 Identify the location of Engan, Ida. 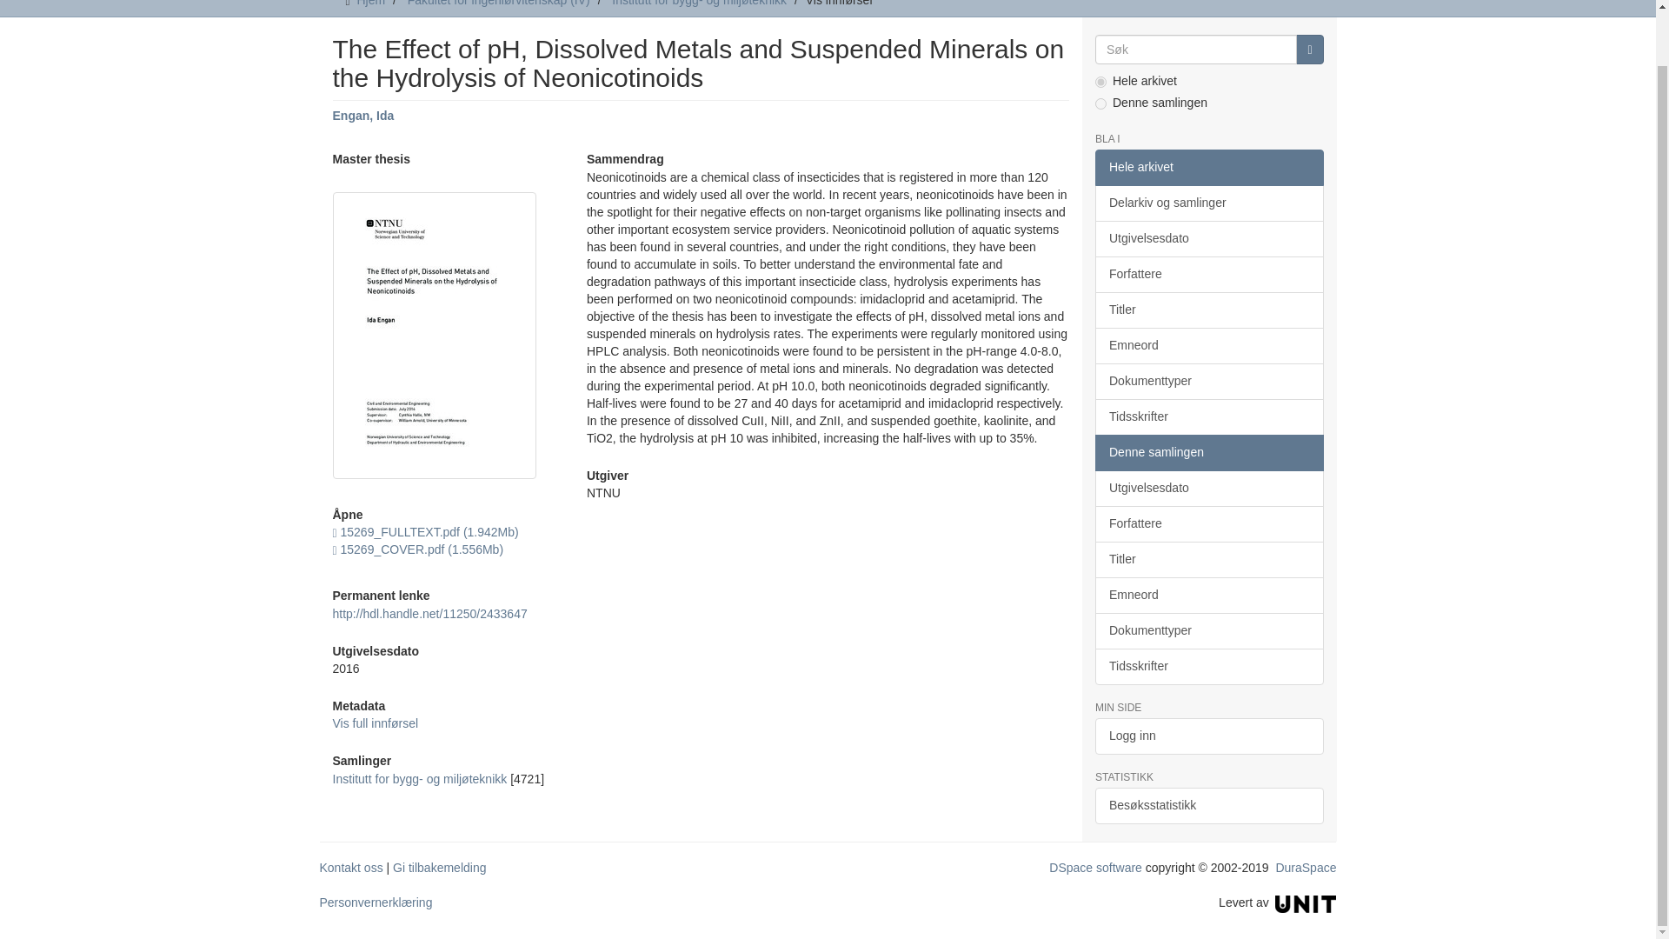
(363, 116).